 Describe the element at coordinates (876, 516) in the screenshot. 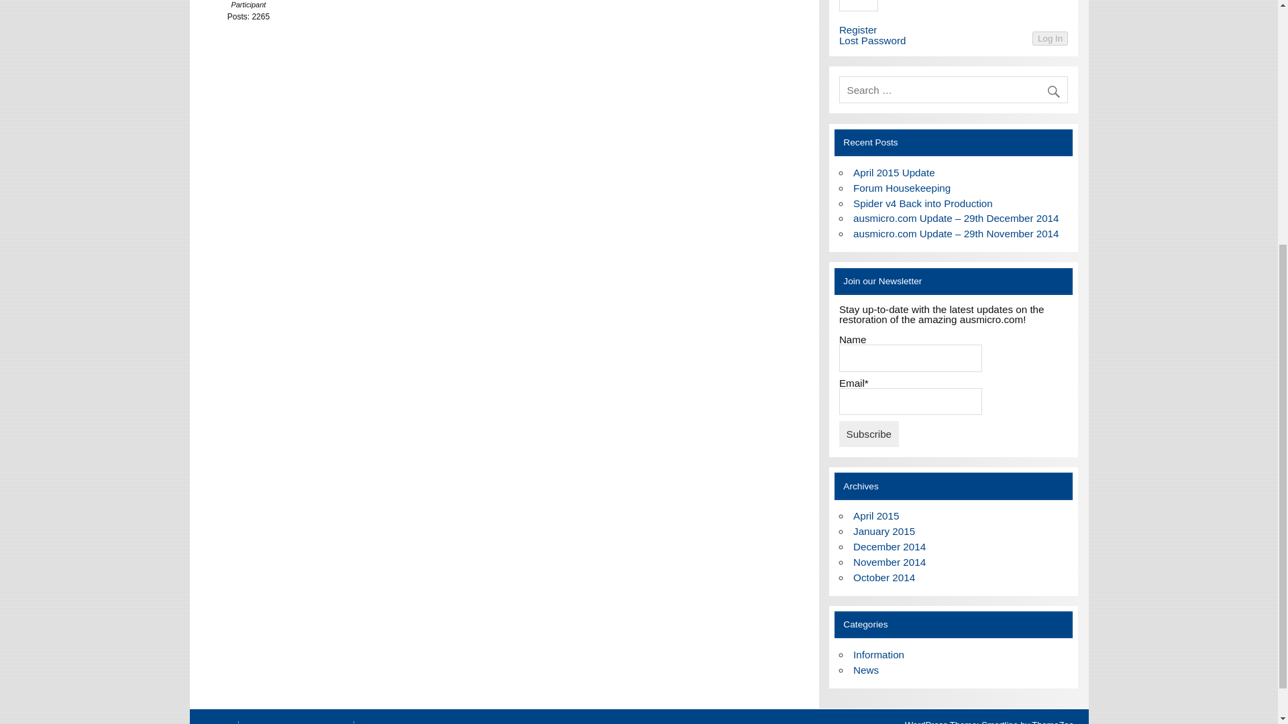

I see `April 2015` at that location.